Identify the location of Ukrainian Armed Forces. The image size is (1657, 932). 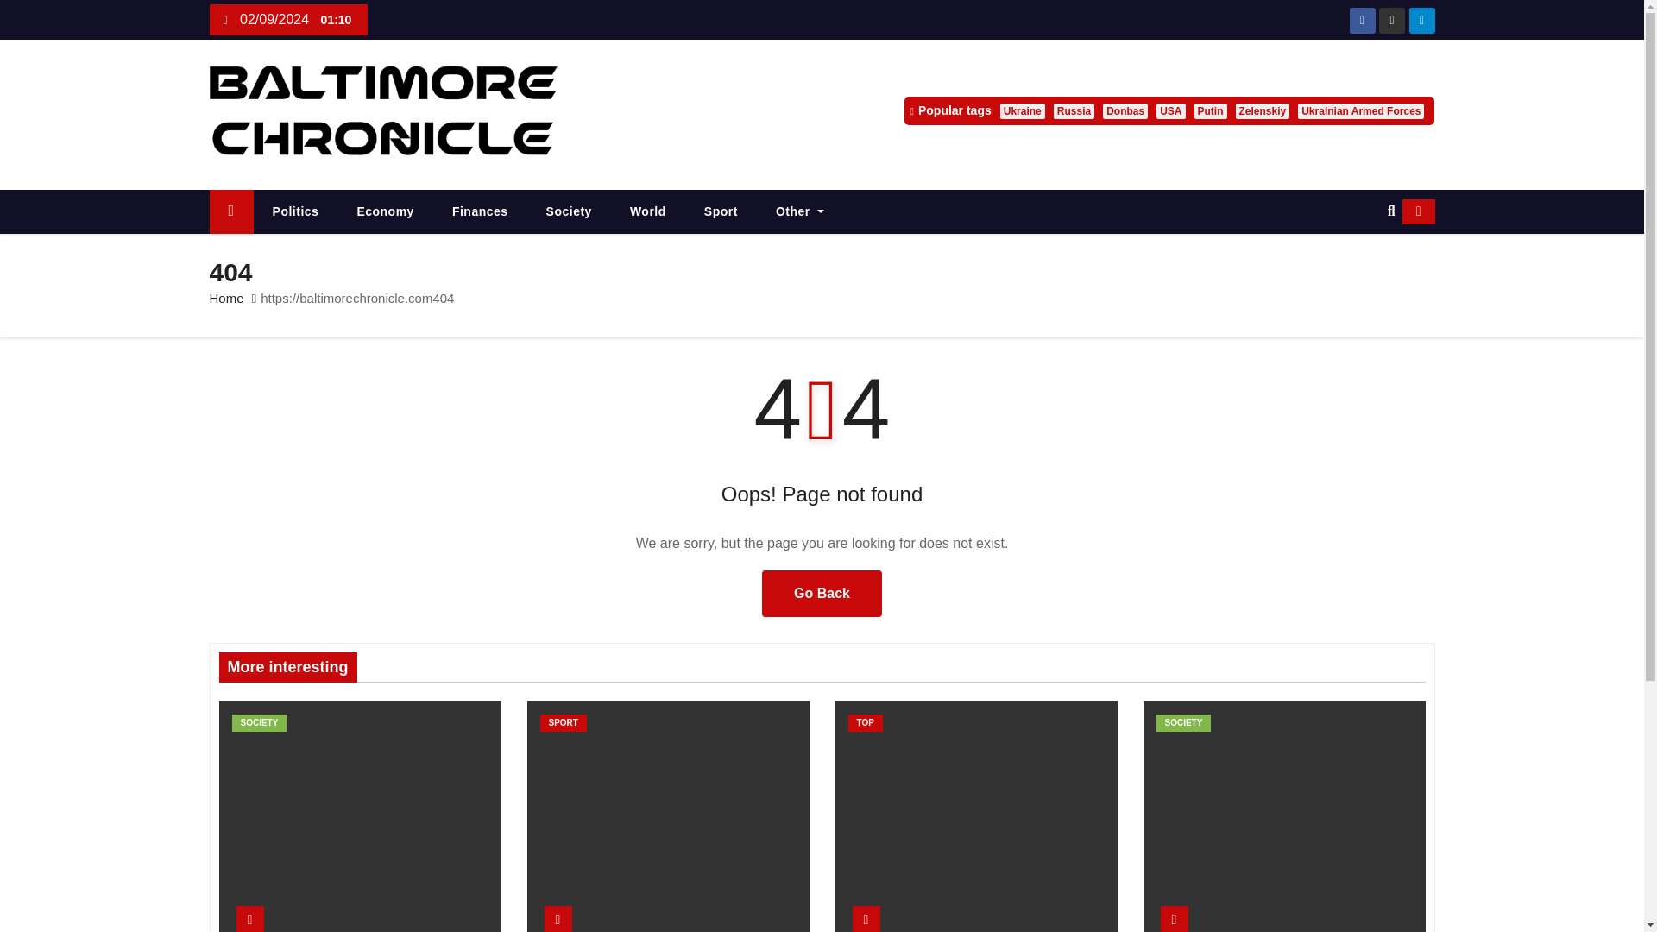
(1360, 110).